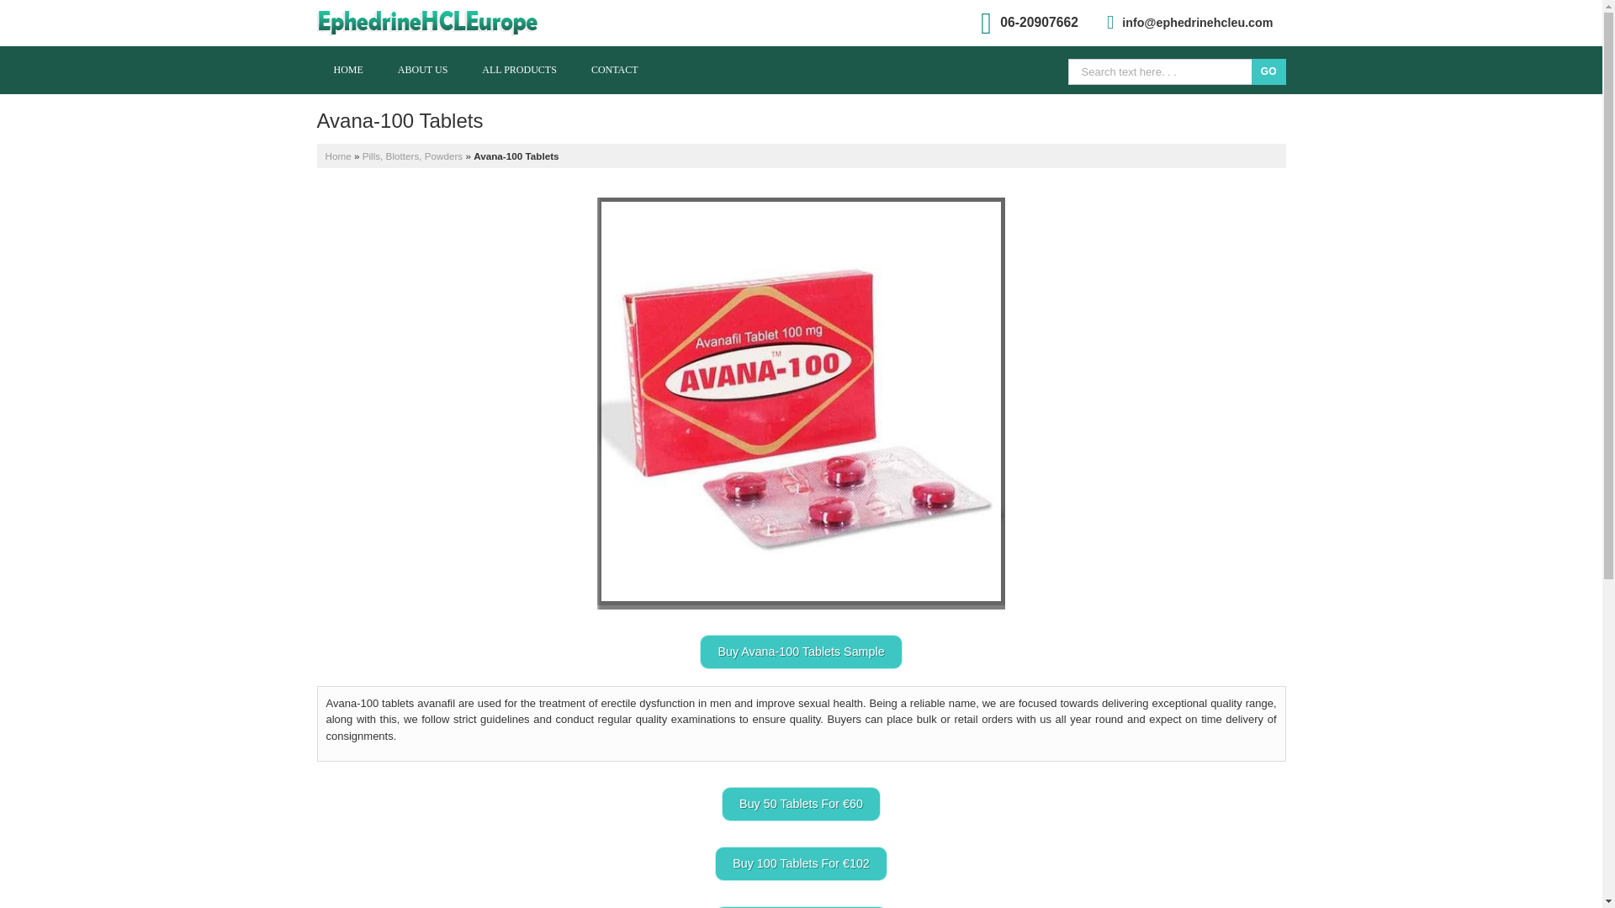 This screenshot has height=908, width=1615. I want to click on Buy Avana-100 Tablets Sample, so click(800, 651).